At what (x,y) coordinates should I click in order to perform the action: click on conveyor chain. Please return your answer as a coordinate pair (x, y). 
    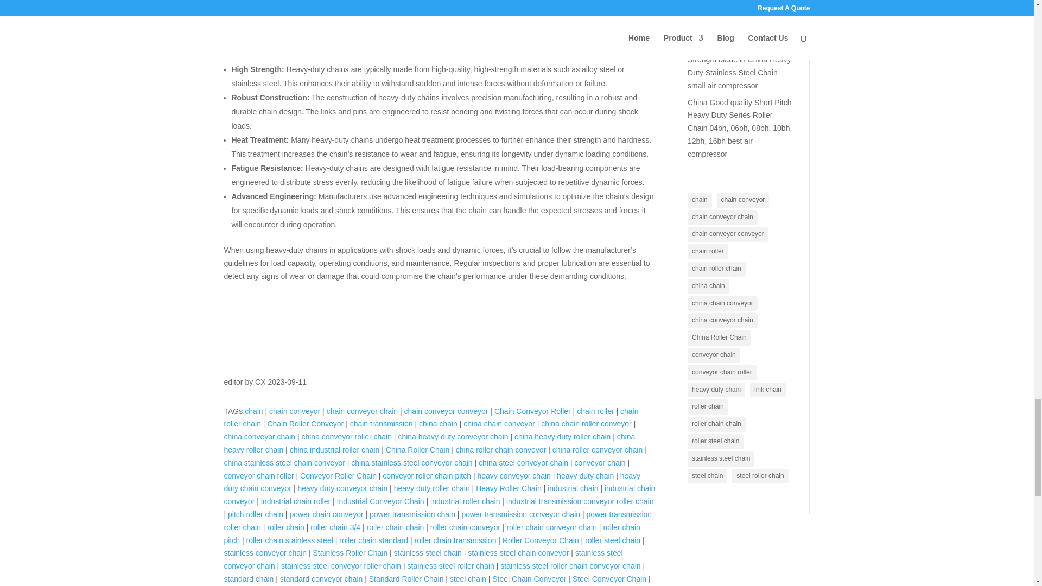
    Looking at the image, I should click on (599, 462).